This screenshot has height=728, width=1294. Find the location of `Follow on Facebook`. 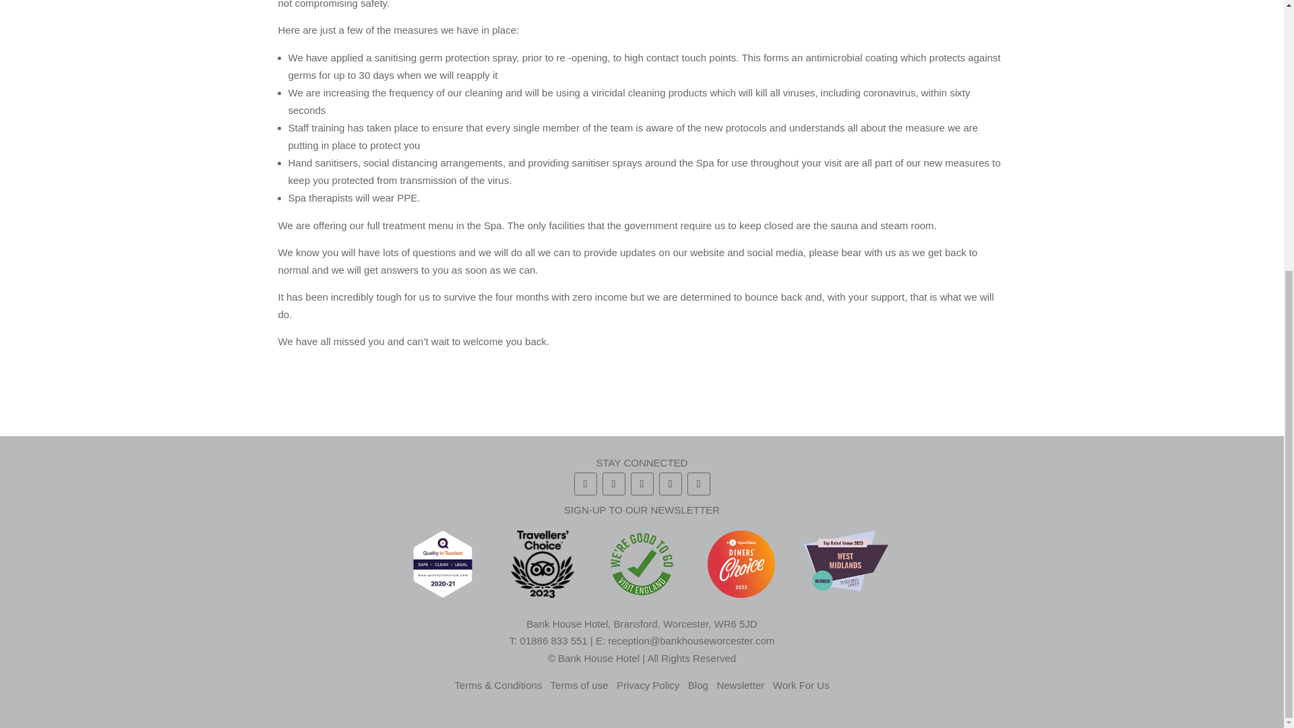

Follow on Facebook is located at coordinates (585, 484).